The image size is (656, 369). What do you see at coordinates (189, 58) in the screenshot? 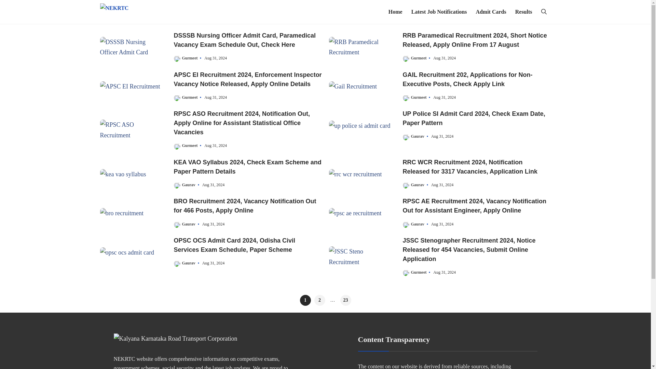
I see `Published by` at bounding box center [189, 58].